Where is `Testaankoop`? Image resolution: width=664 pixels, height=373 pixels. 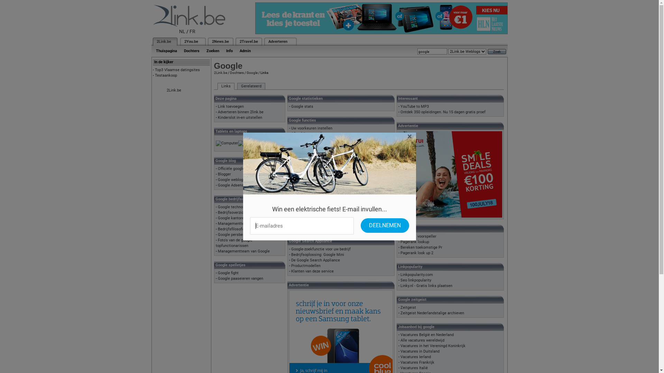 Testaankoop is located at coordinates (166, 75).